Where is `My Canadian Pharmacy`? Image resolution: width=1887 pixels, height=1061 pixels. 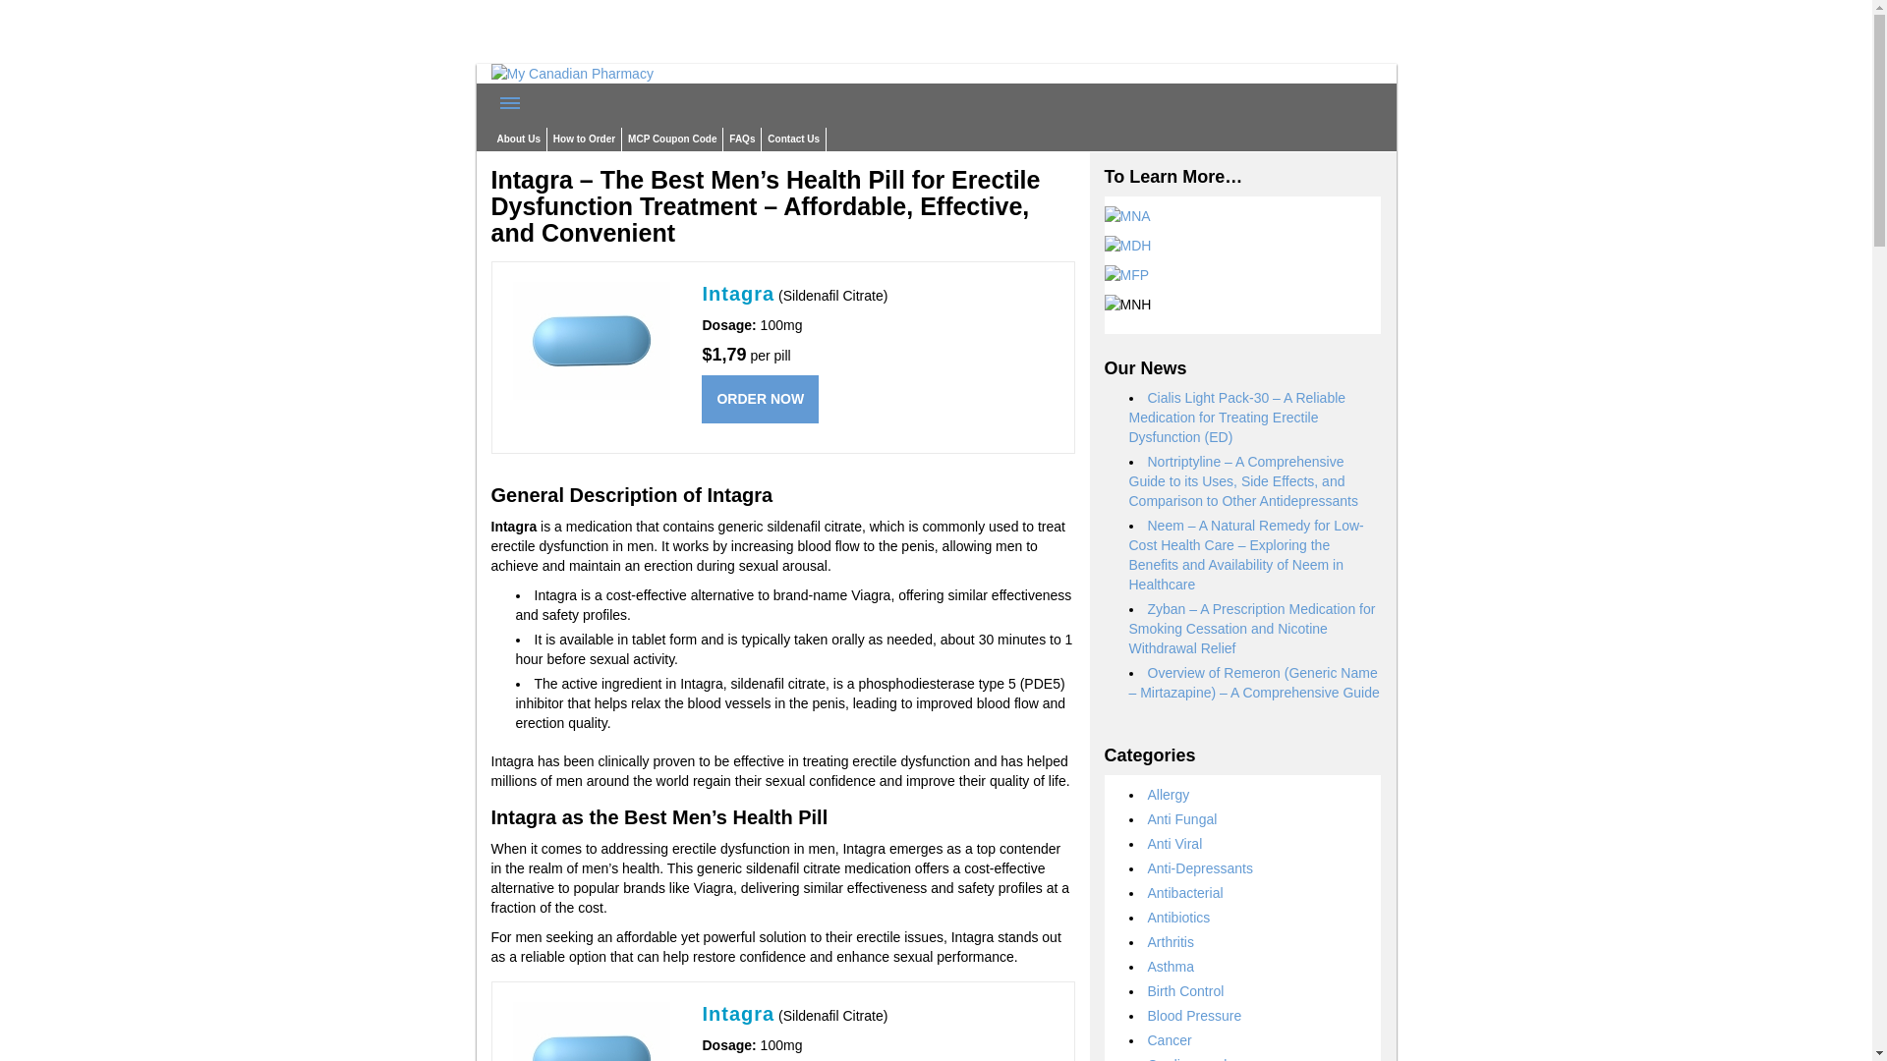
My Canadian Pharmacy is located at coordinates (572, 73).